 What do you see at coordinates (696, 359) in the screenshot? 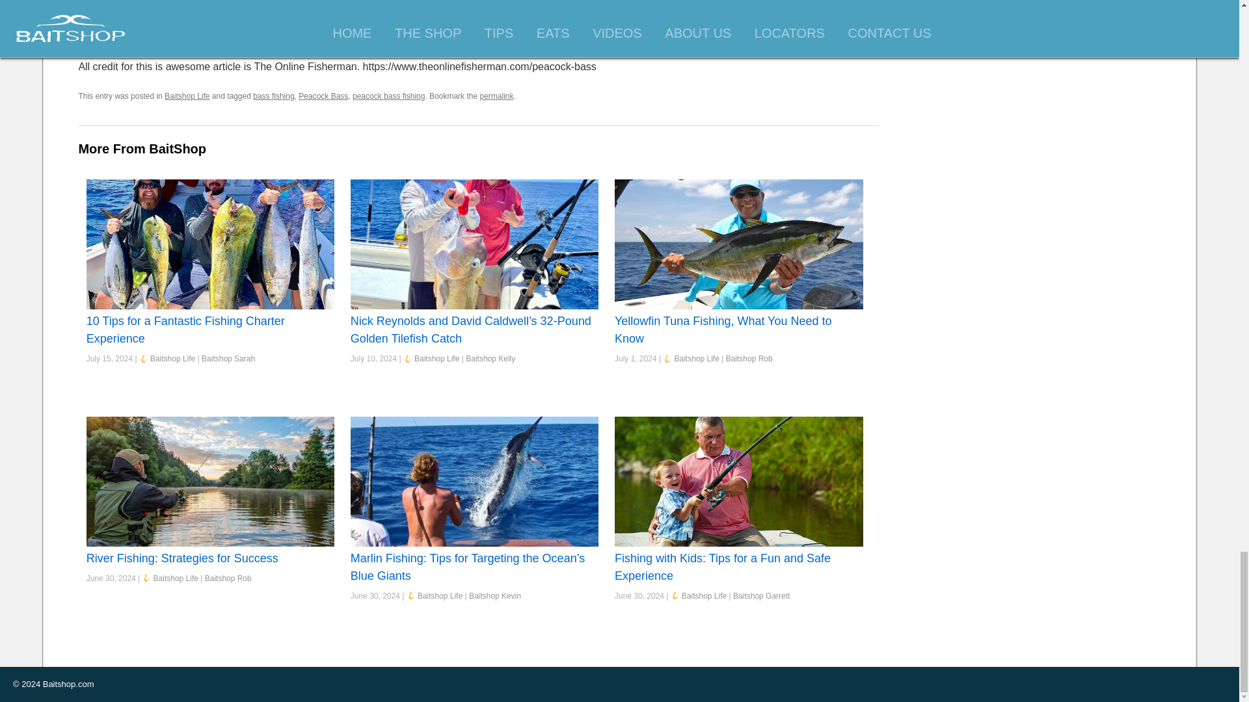
I see `Baitshop Life` at bounding box center [696, 359].